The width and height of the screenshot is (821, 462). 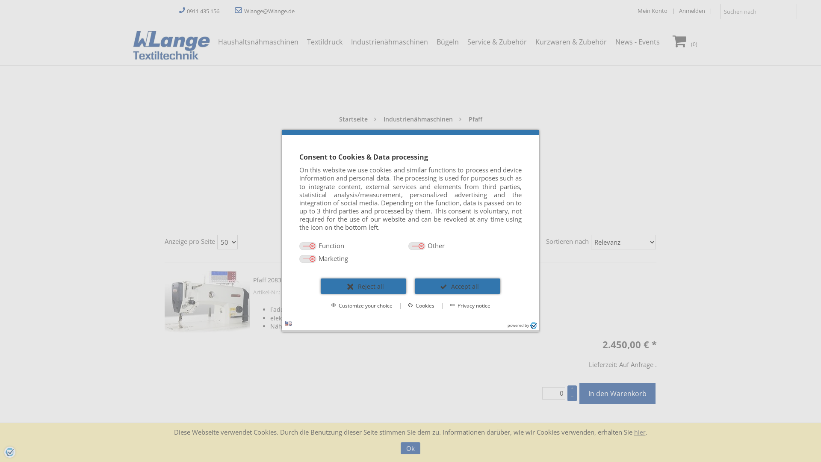 What do you see at coordinates (470, 305) in the screenshot?
I see `Privacy notice` at bounding box center [470, 305].